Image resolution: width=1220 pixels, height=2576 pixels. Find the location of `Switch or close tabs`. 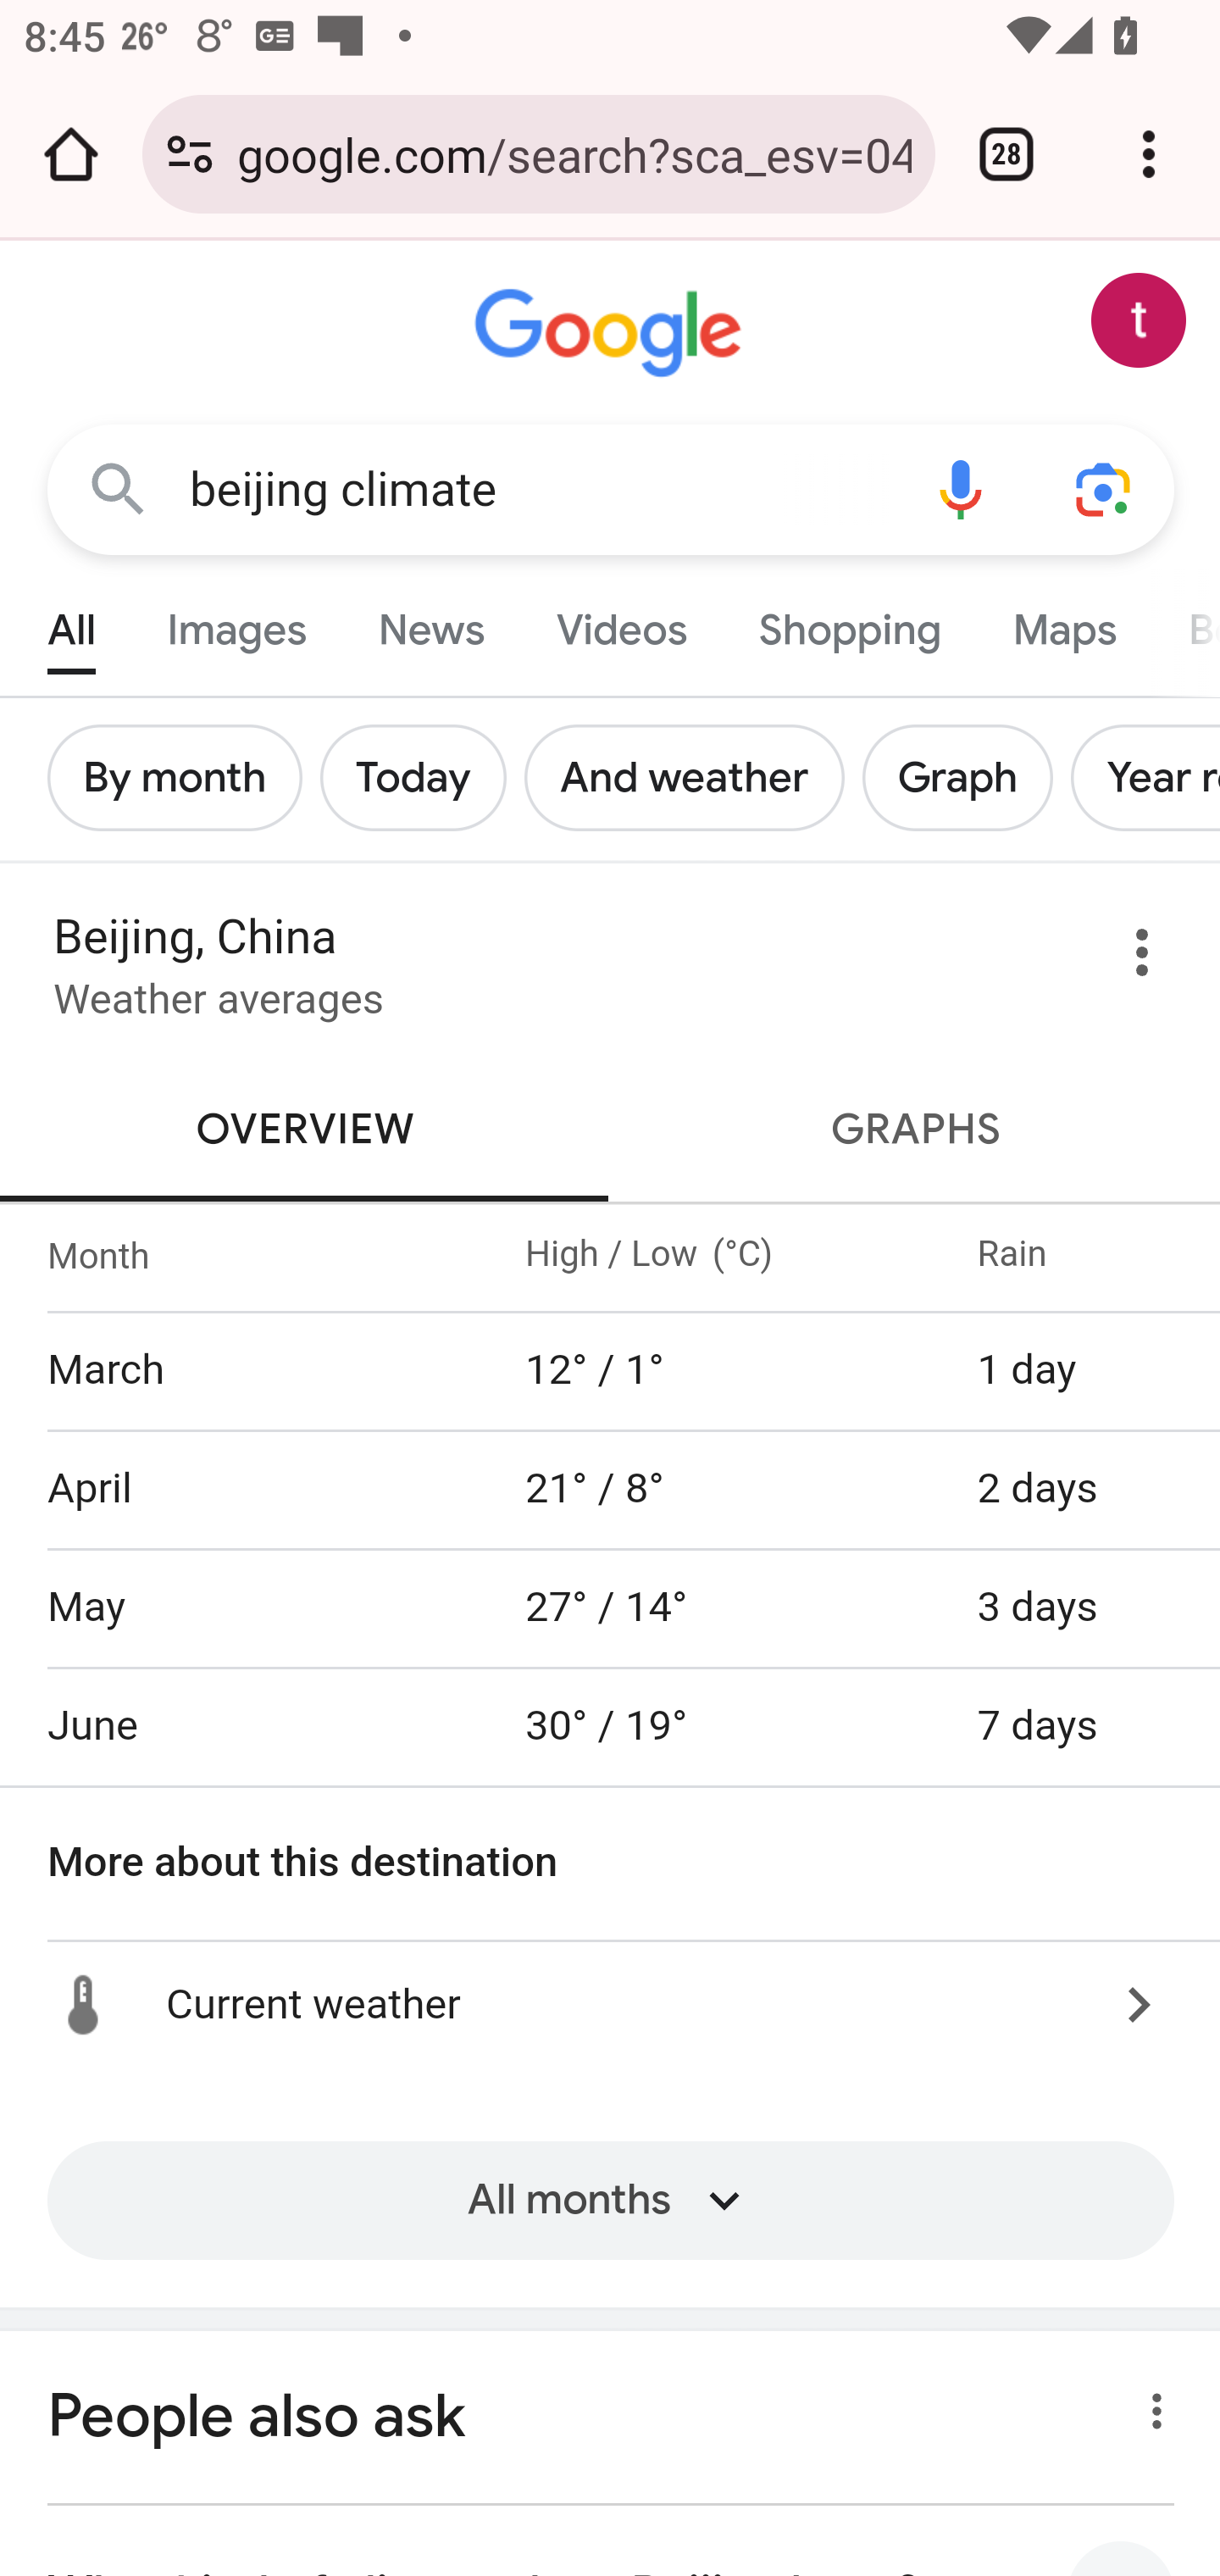

Switch or close tabs is located at coordinates (1006, 154).